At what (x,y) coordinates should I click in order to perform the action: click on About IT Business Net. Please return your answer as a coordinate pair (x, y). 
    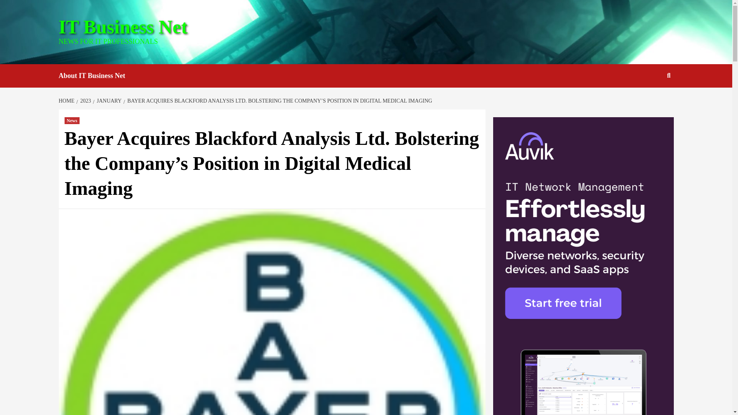
    Looking at the image, I should click on (97, 76).